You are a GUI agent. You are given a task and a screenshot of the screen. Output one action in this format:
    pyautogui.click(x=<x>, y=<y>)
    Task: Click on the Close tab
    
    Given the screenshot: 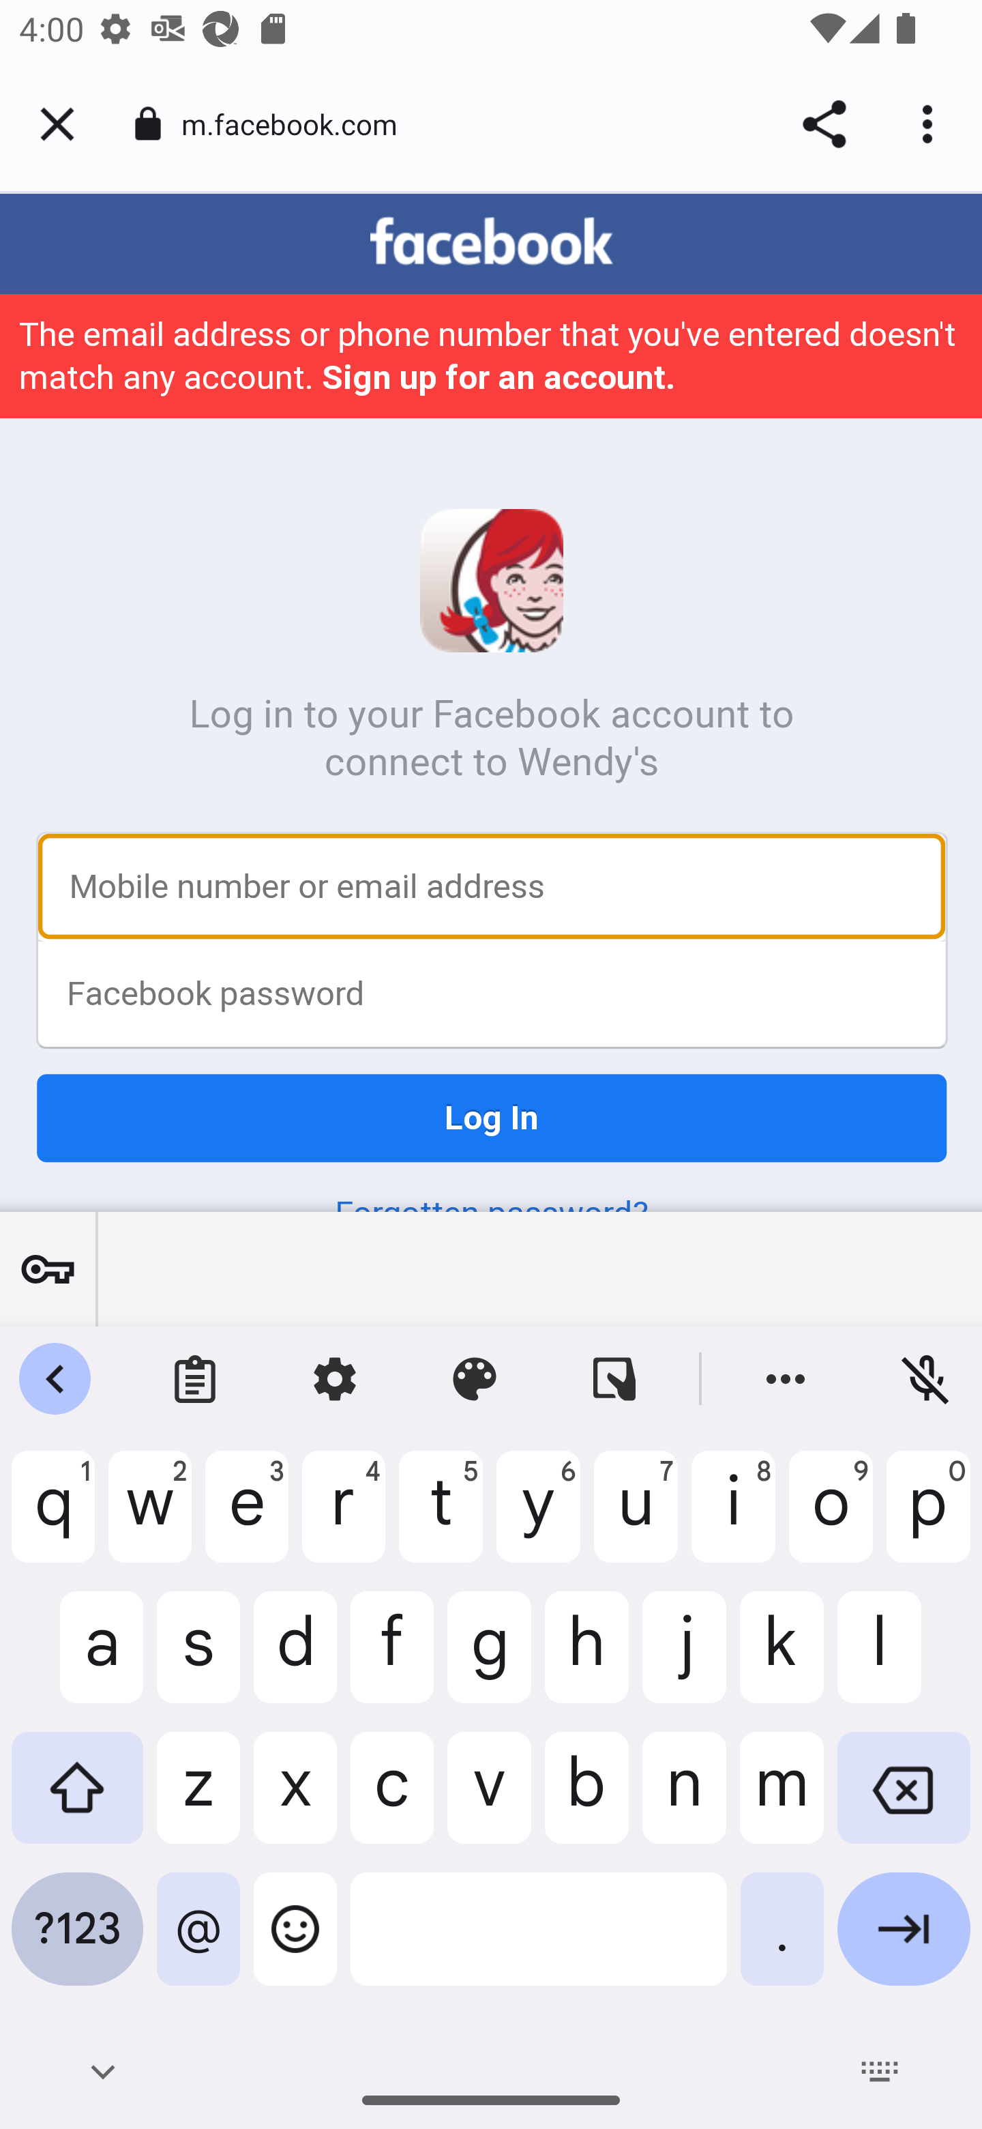 What is the action you would take?
    pyautogui.click(x=57, y=124)
    